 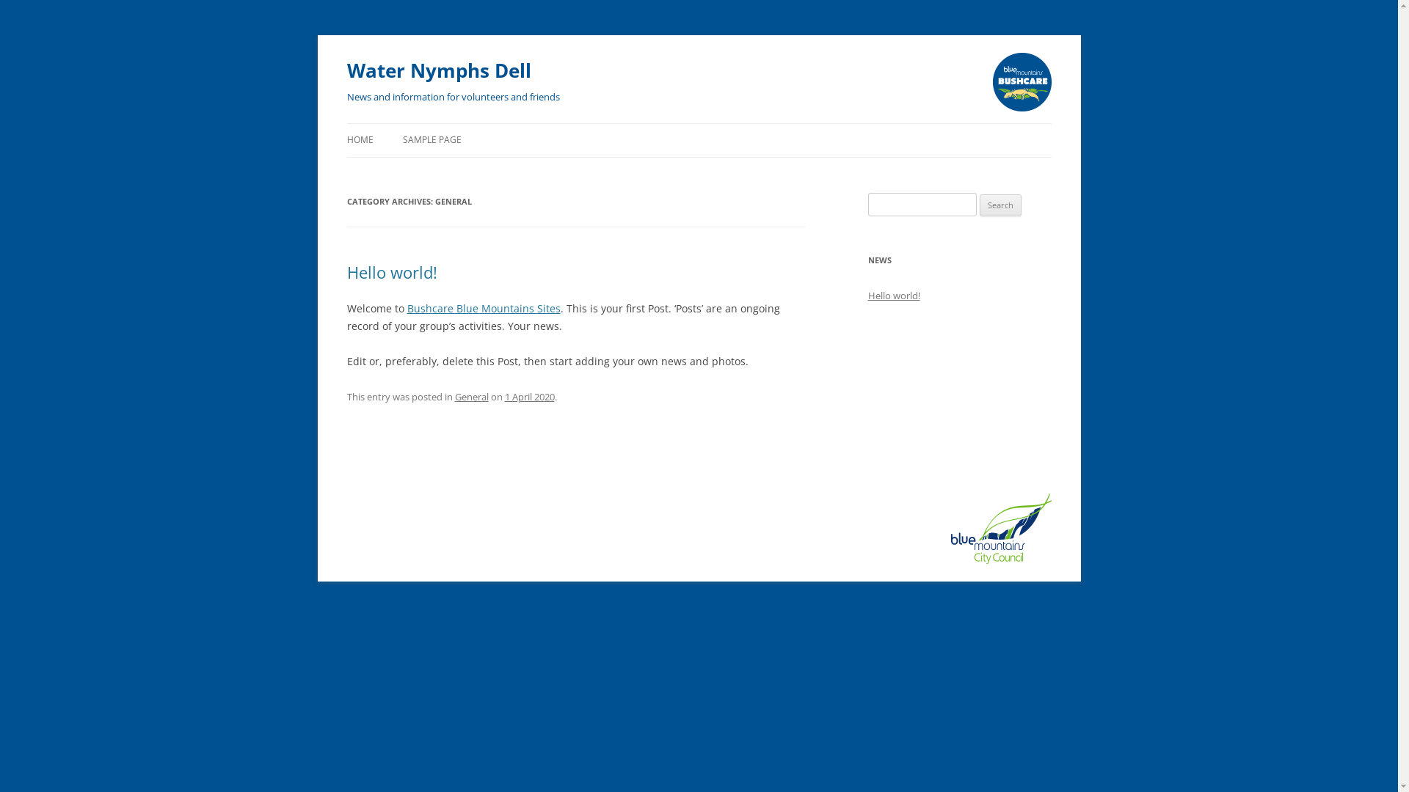 I want to click on 1 April 2020, so click(x=530, y=397).